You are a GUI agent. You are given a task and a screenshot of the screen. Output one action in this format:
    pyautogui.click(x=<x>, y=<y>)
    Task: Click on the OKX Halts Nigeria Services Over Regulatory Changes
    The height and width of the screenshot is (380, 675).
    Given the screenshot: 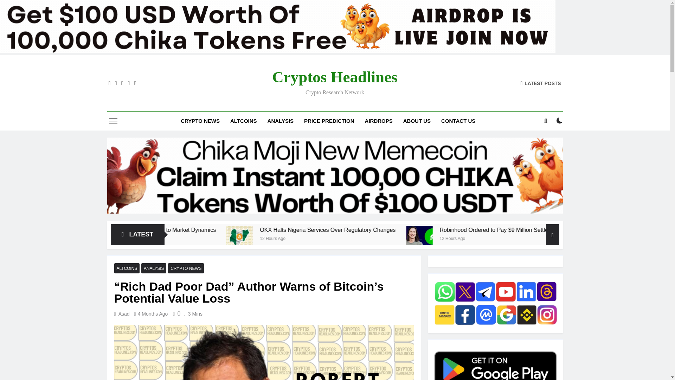 What is the action you would take?
    pyautogui.click(x=398, y=230)
    